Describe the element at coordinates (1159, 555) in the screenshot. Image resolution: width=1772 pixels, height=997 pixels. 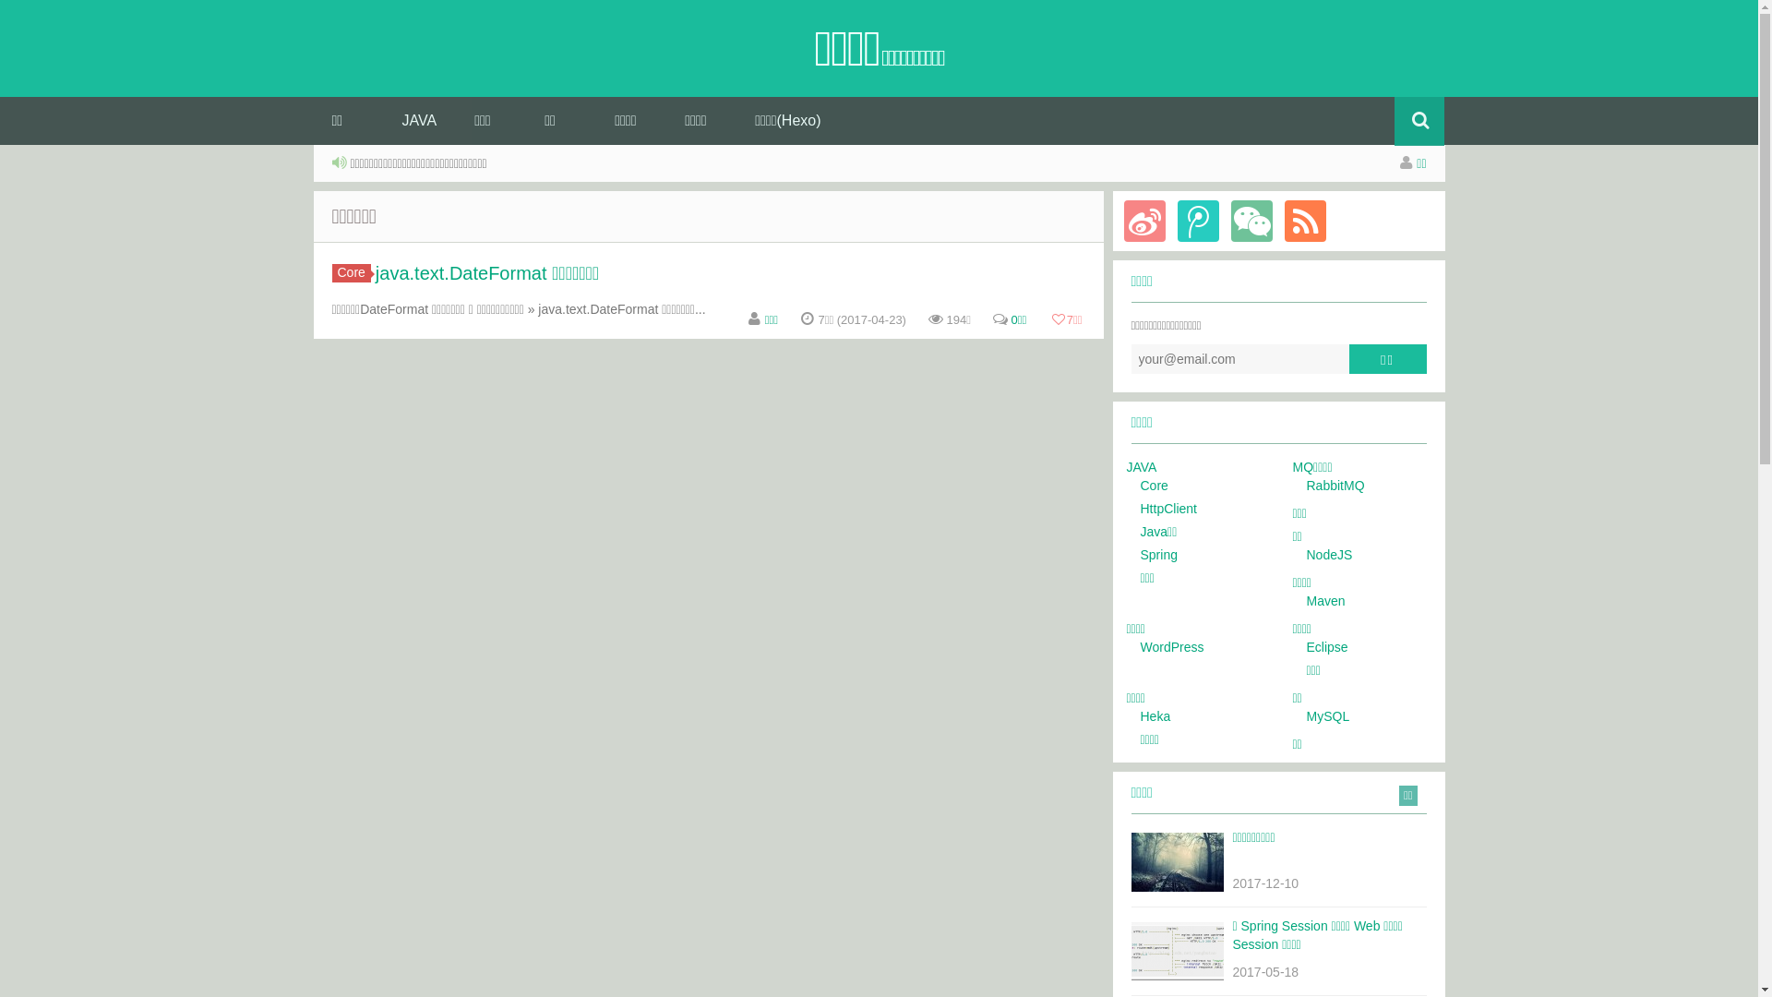
I see `Spring` at that location.